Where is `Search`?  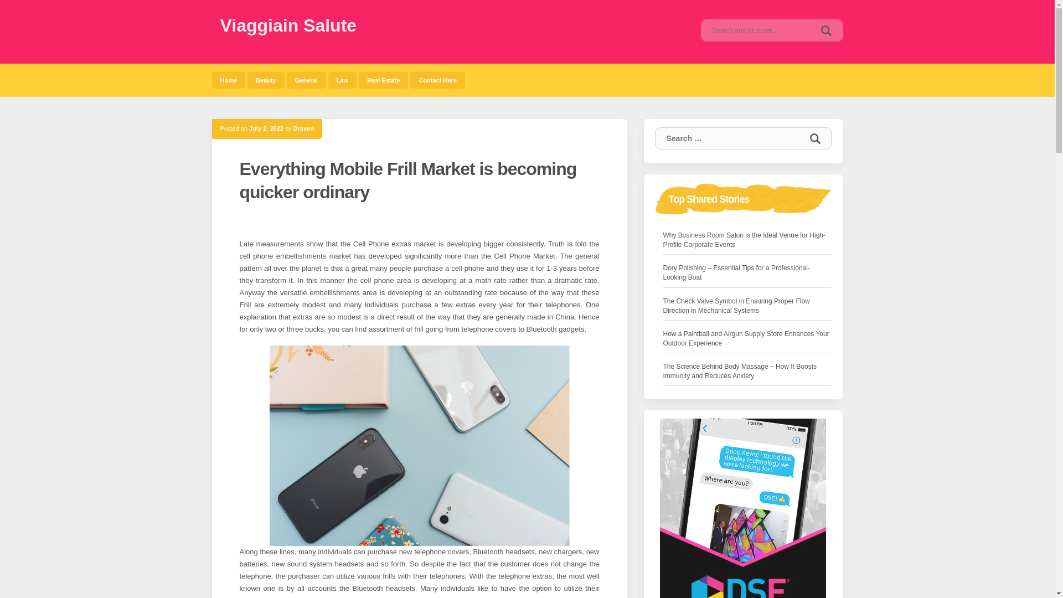 Search is located at coordinates (814, 138).